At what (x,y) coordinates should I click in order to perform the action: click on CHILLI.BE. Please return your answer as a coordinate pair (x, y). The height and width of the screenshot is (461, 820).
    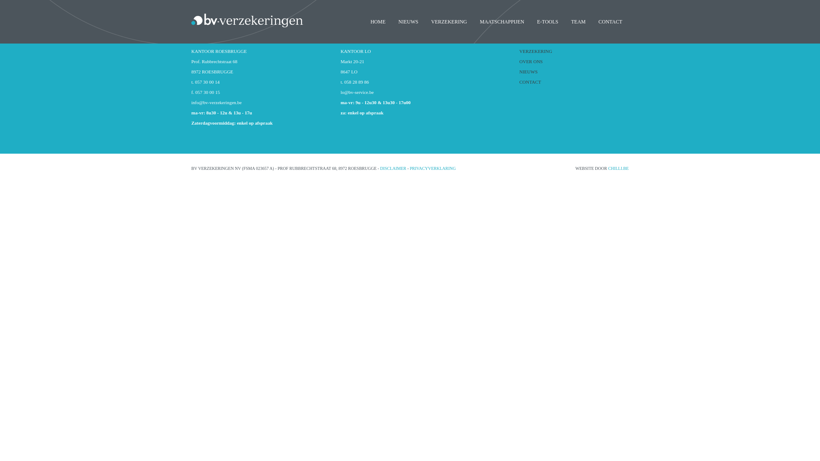
    Looking at the image, I should click on (618, 168).